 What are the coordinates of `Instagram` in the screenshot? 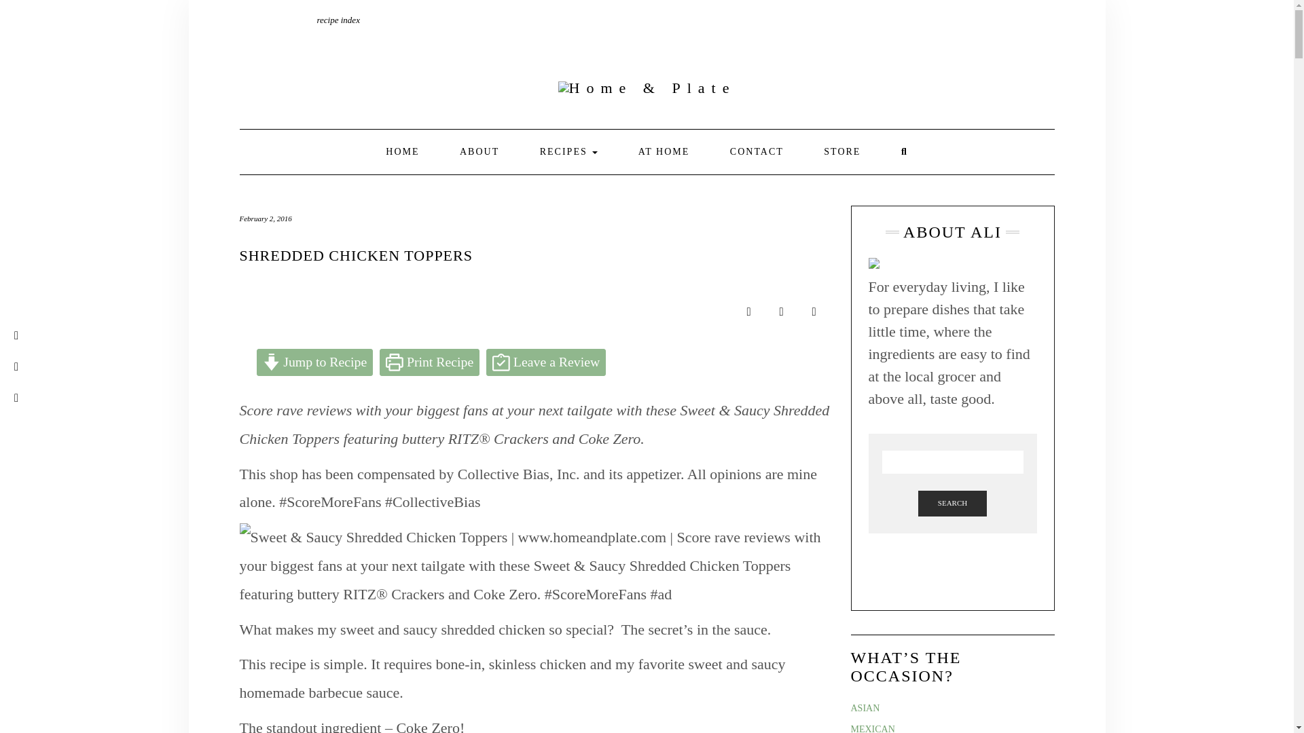 It's located at (285, 19).